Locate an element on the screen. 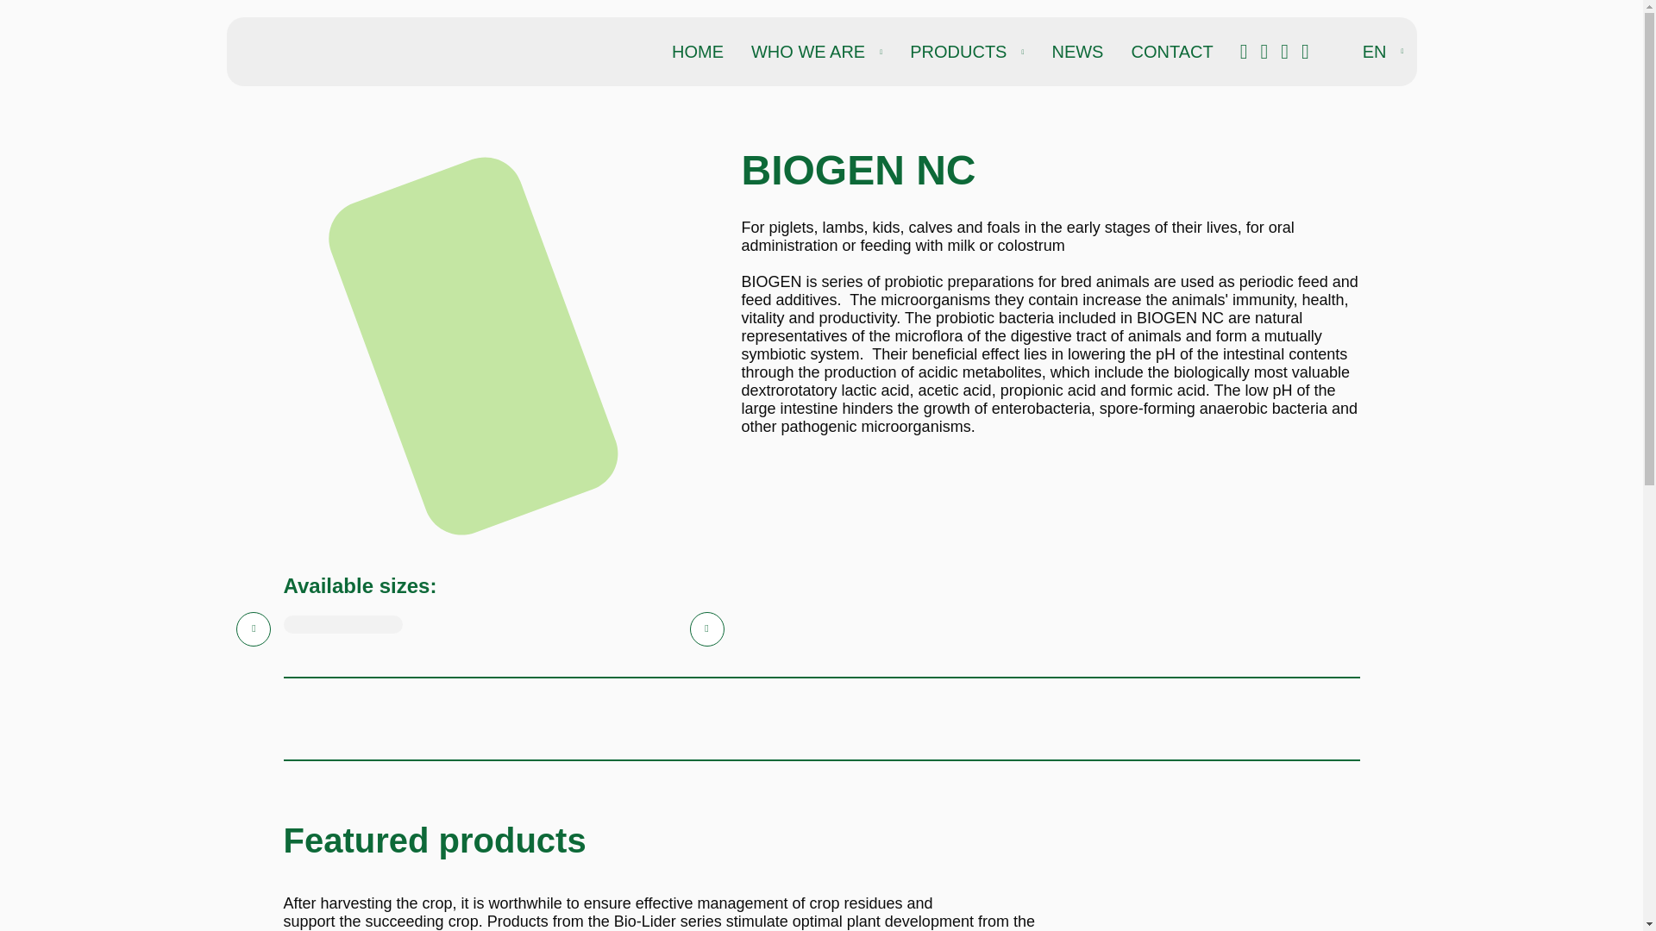 The height and width of the screenshot is (931, 1656). WHO WE ARE is located at coordinates (817, 52).